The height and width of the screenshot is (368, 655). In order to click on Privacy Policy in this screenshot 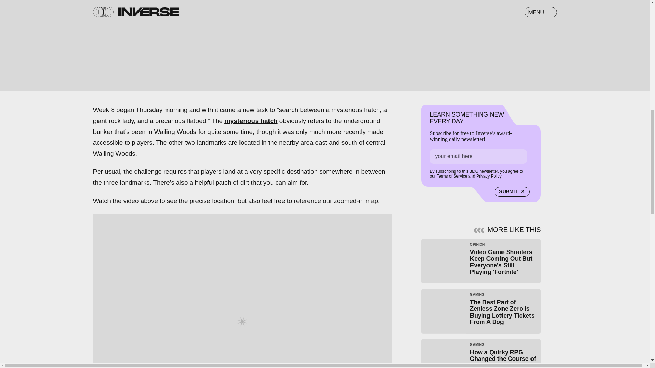, I will do `click(489, 175)`.